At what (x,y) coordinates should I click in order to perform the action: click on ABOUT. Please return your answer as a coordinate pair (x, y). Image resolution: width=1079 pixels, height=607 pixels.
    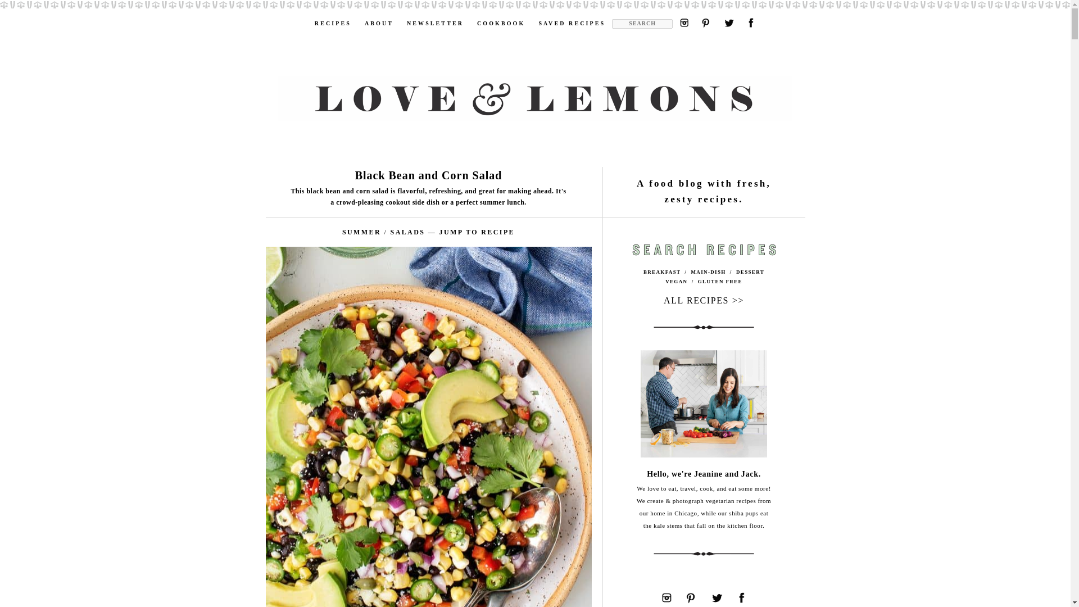
    Looking at the image, I should click on (379, 20).